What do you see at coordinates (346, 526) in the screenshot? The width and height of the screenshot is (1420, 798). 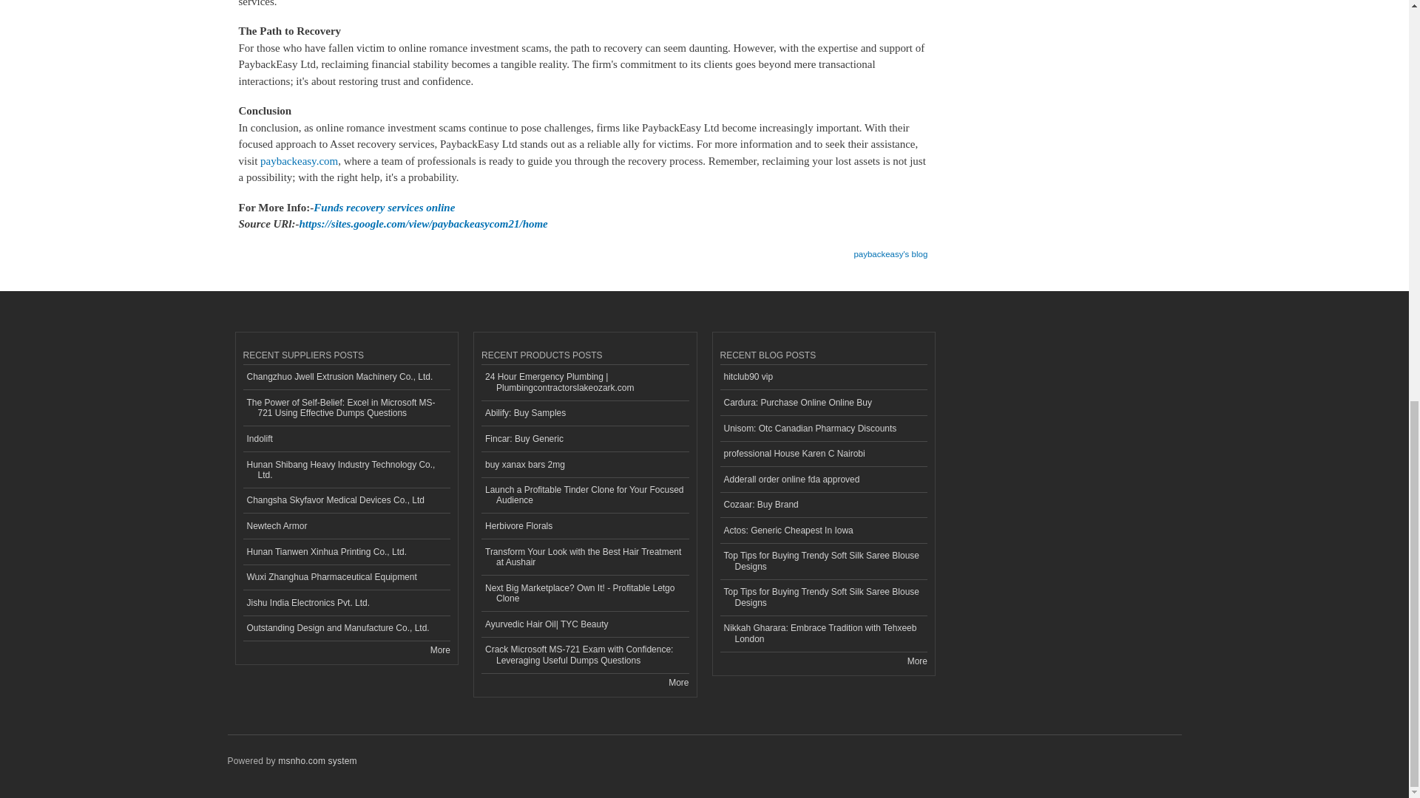 I see `Newtech Armor` at bounding box center [346, 526].